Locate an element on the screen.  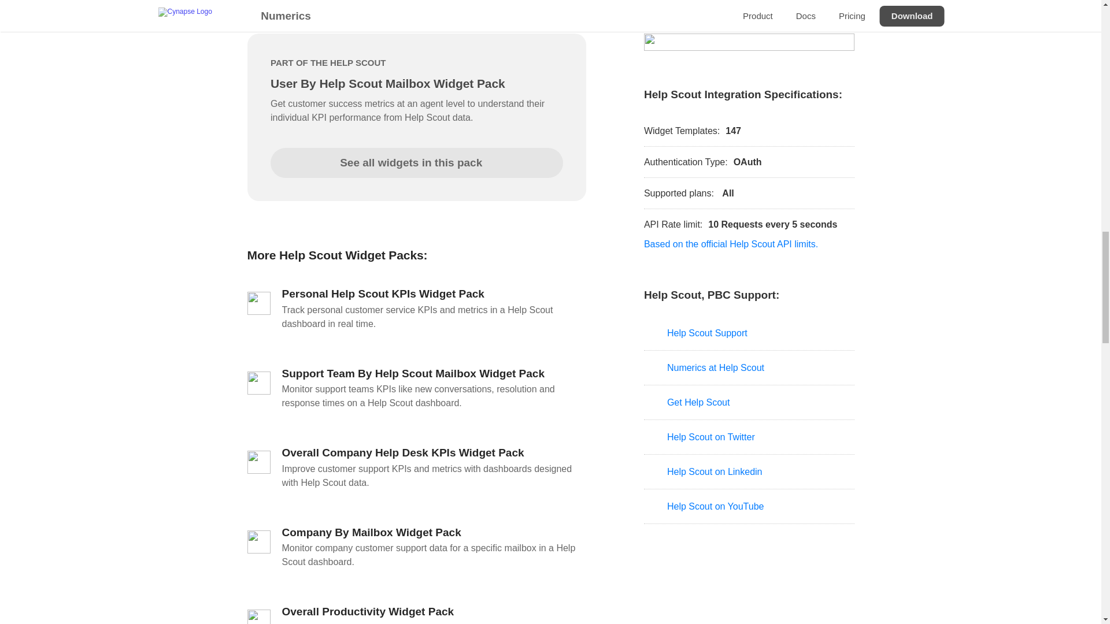
Help Scout on YouTube is located at coordinates (749, 506).